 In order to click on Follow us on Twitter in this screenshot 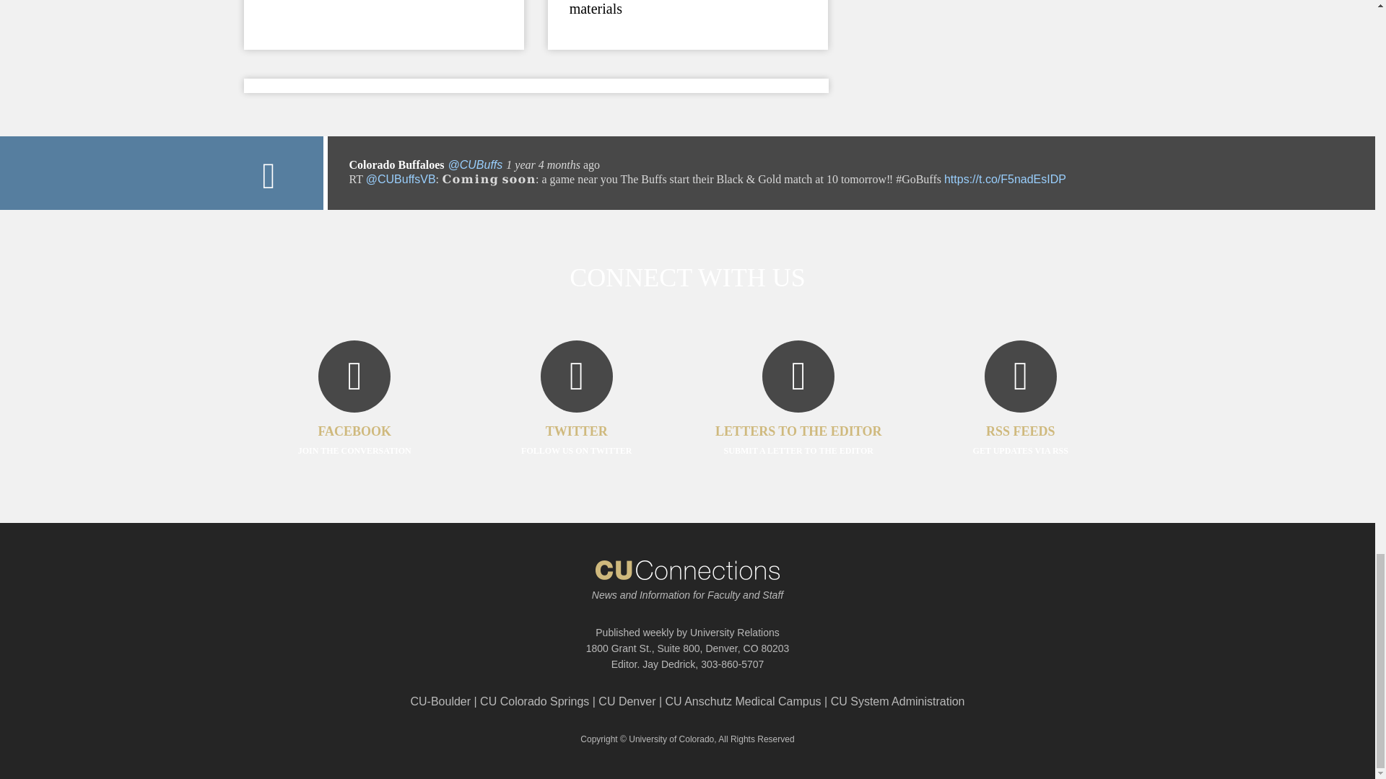, I will do `click(576, 420)`.